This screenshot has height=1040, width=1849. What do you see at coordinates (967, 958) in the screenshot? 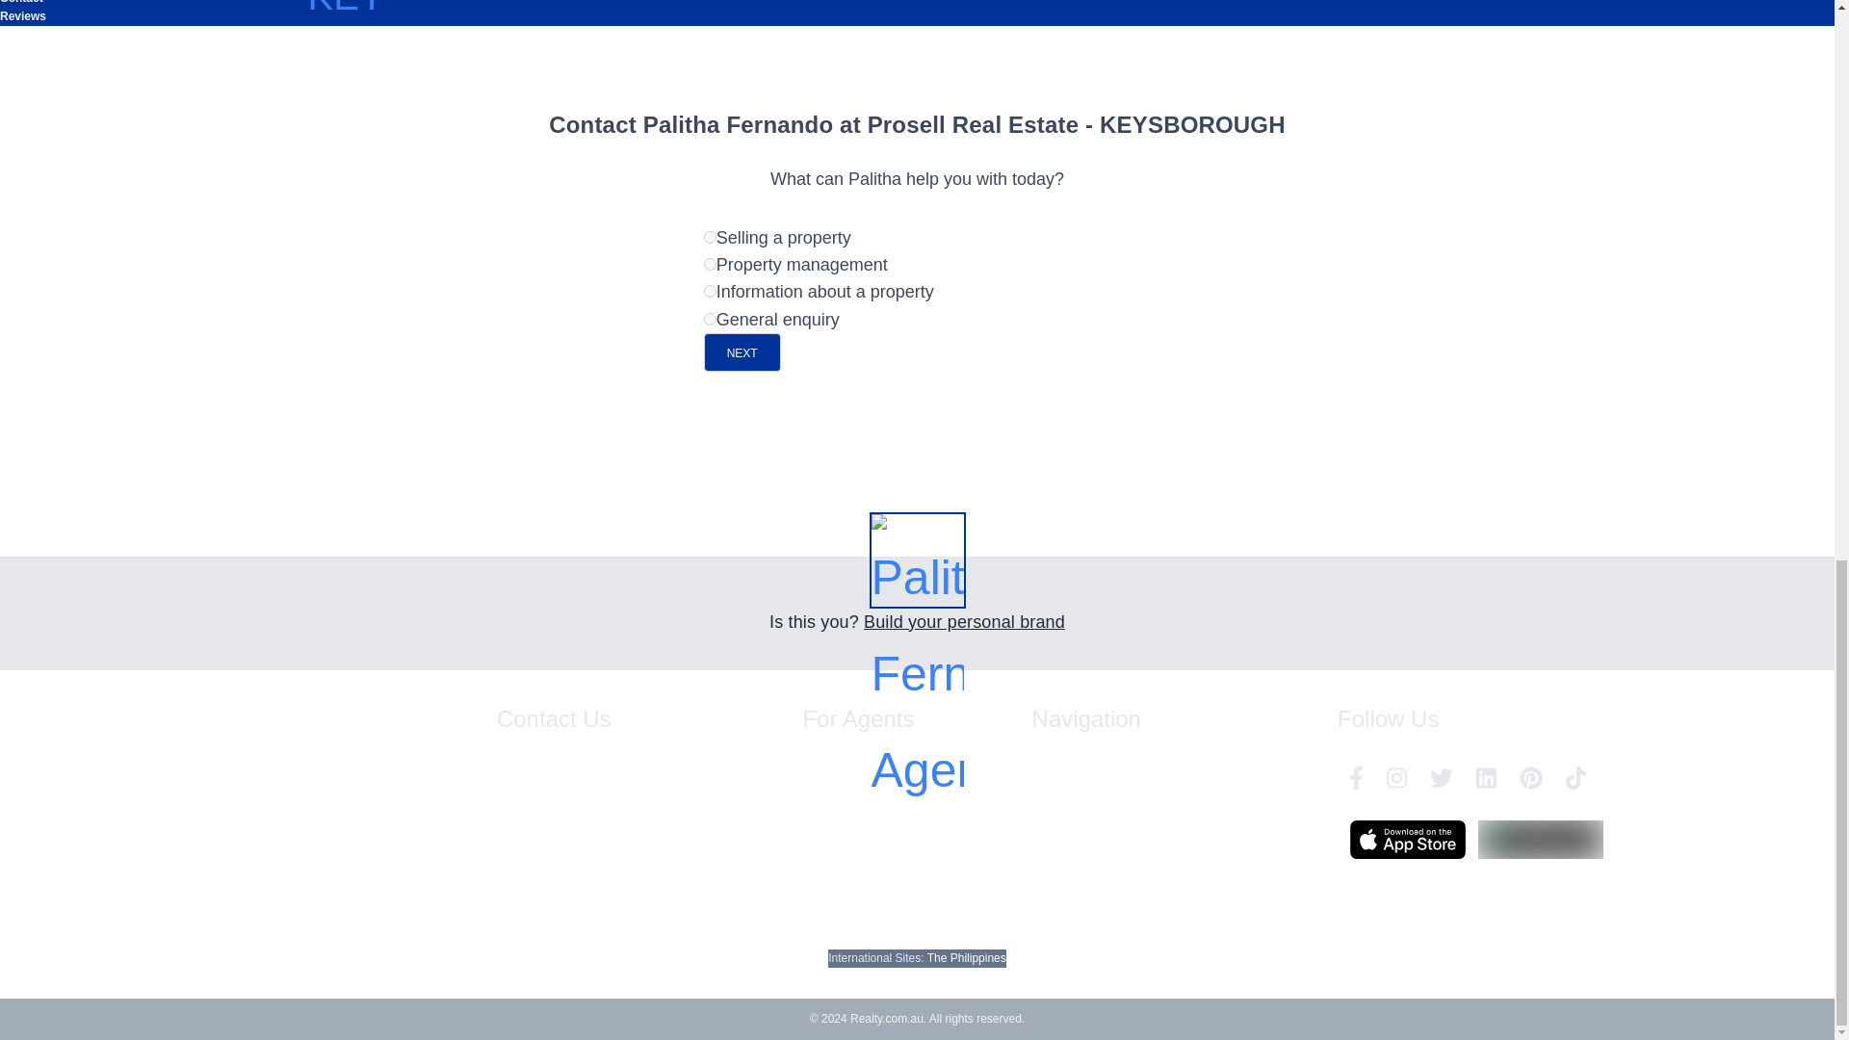
I see `Realestate Philippines` at bounding box center [967, 958].